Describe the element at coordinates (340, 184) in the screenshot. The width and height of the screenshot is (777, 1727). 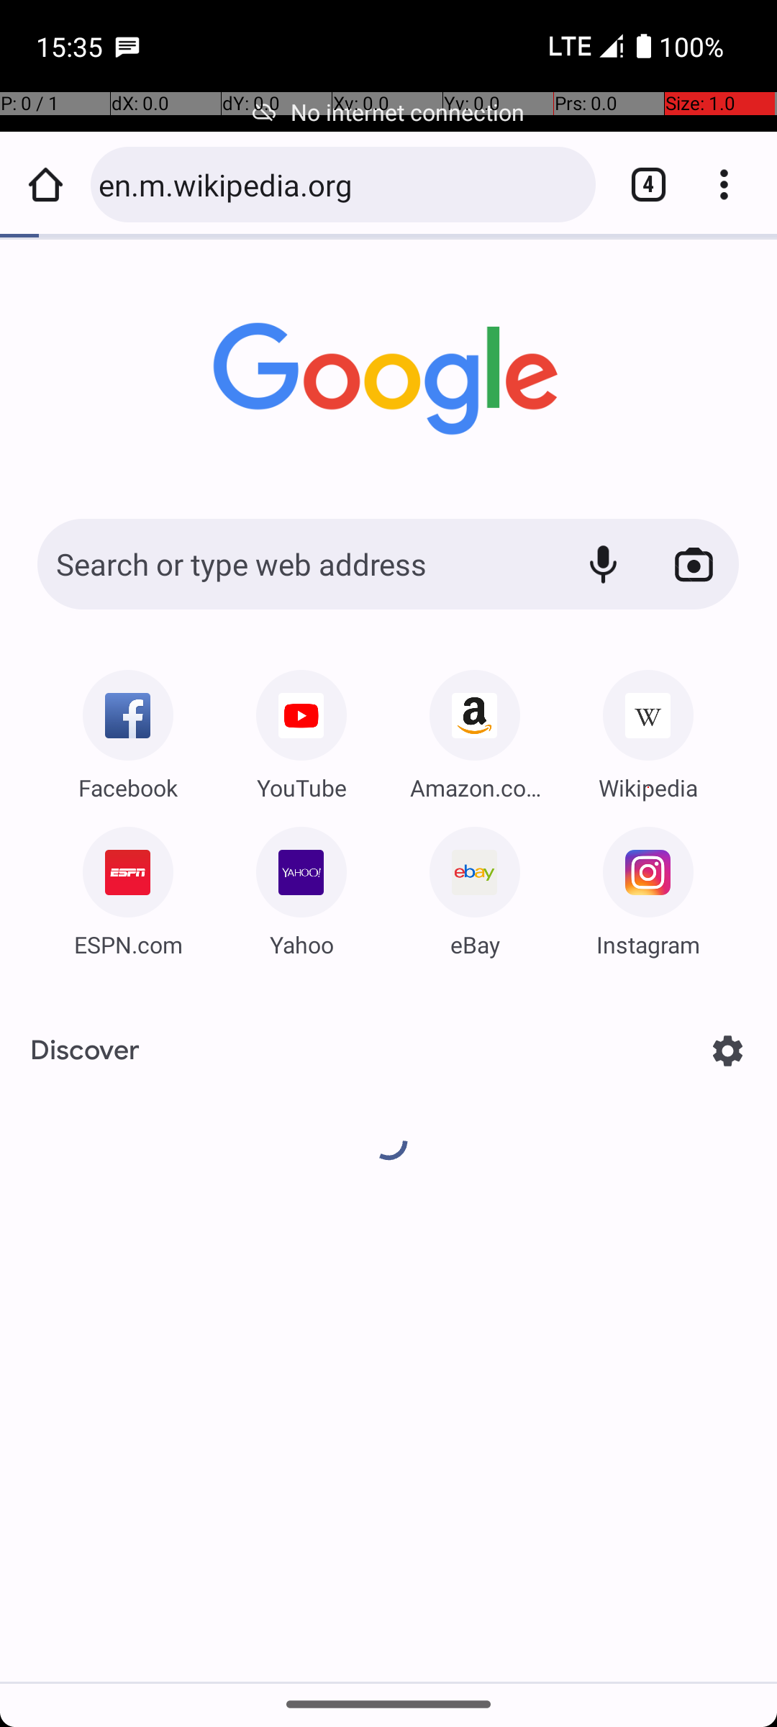
I see `en.m.wikipedia.org` at that location.